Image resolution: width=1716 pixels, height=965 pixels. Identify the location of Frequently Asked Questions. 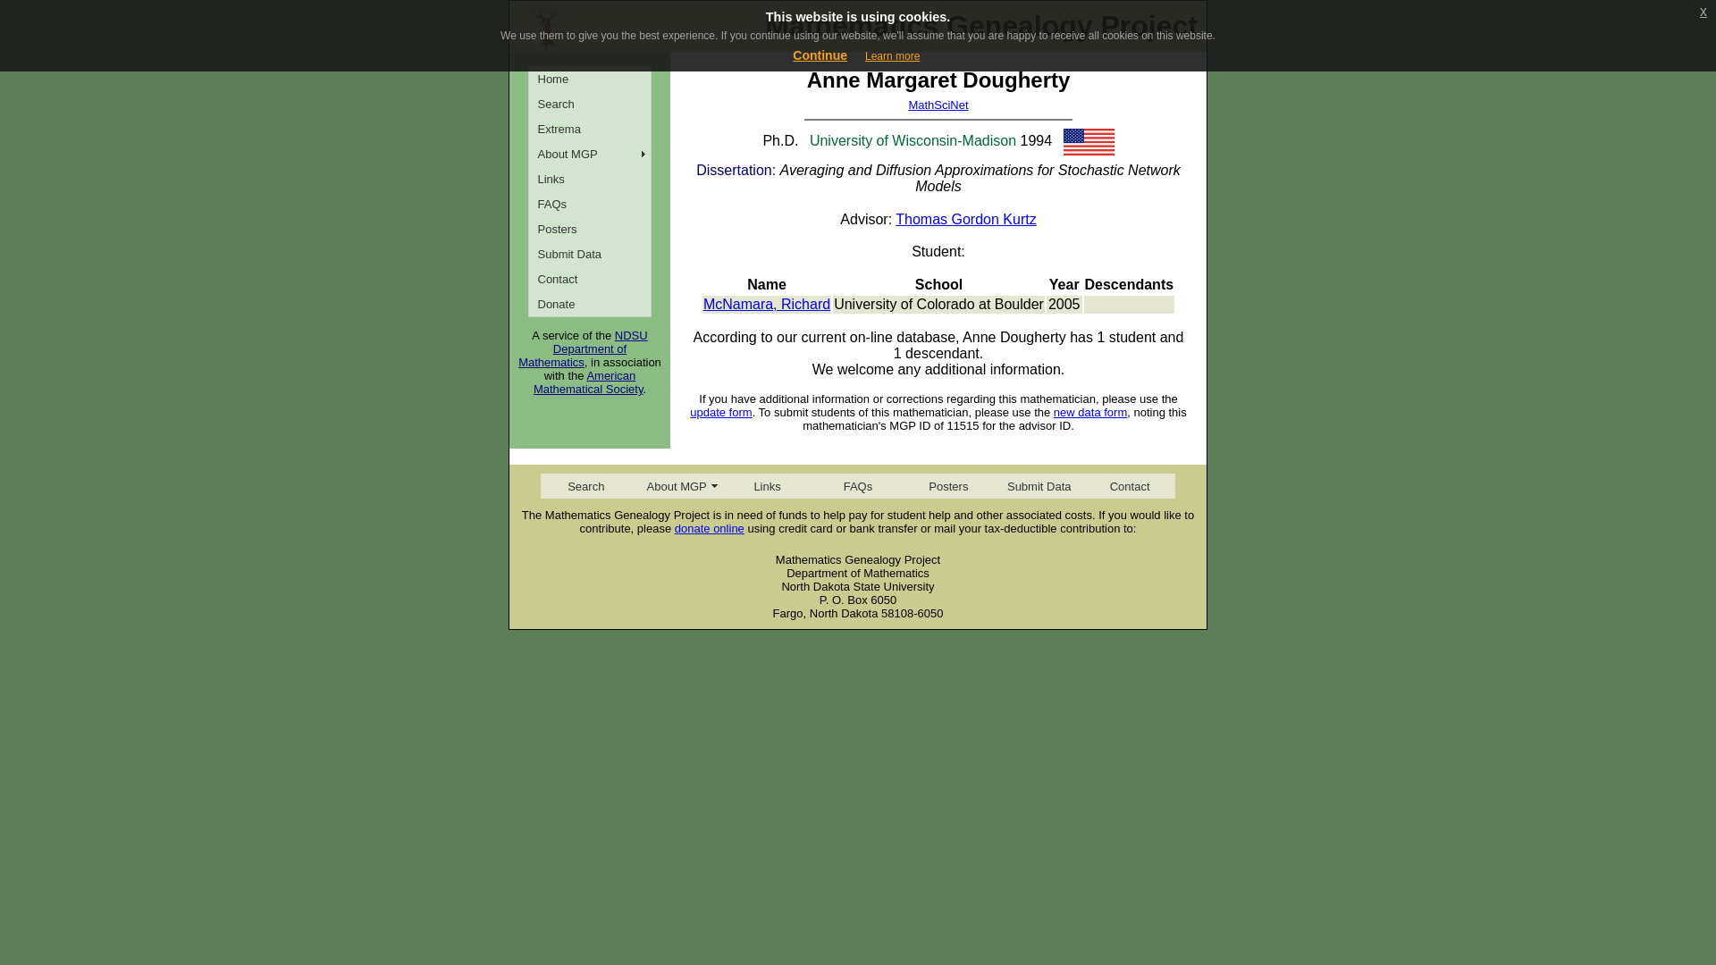
(590, 203).